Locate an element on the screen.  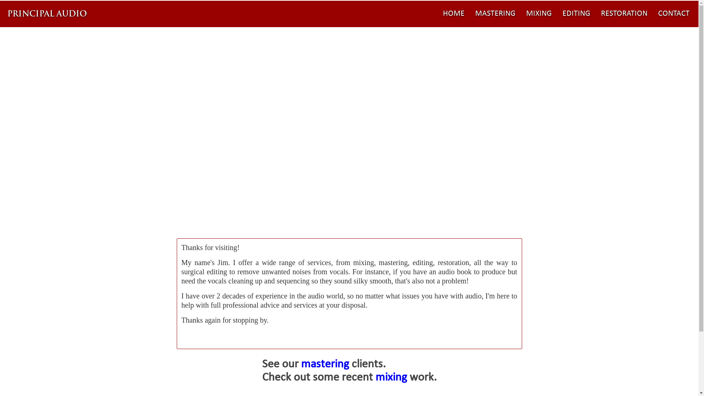
MASTERING is located at coordinates (495, 14).